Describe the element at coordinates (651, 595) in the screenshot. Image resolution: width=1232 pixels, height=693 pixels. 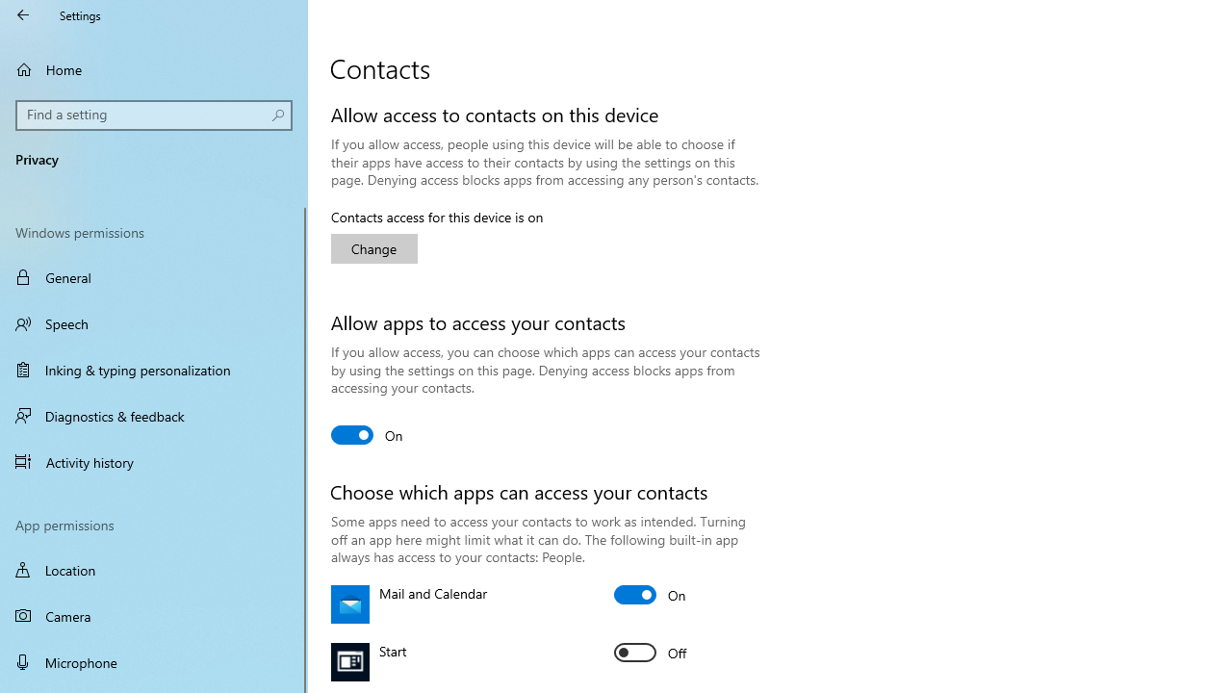
I see `Mail and Calendar` at that location.